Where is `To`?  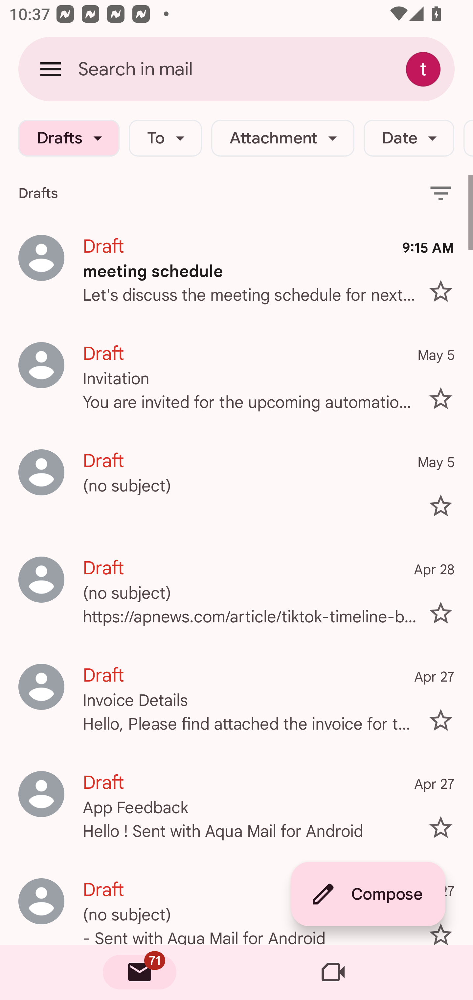 To is located at coordinates (165, 138).